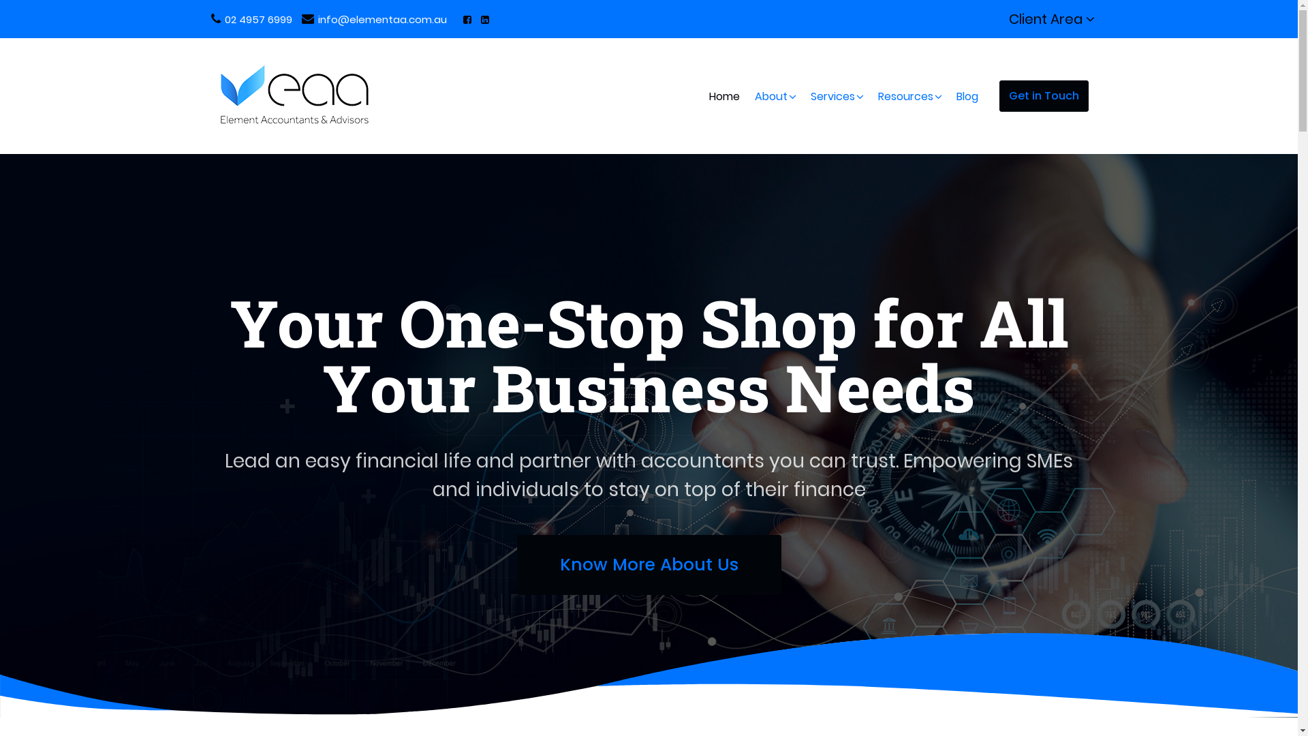 The height and width of the screenshot is (736, 1308). Describe the element at coordinates (1044, 96) in the screenshot. I see `Get in Touch` at that location.